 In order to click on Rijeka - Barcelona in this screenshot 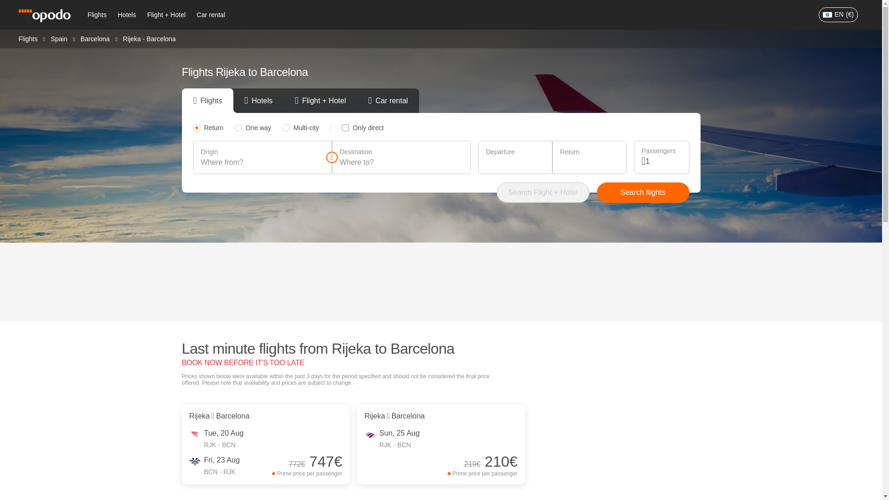, I will do `click(149, 38)`.